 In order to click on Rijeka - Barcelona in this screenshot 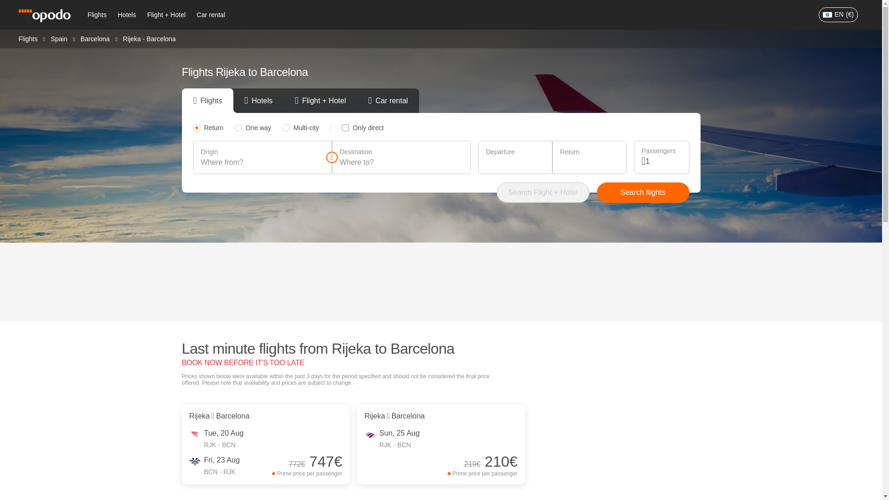, I will do `click(149, 38)`.